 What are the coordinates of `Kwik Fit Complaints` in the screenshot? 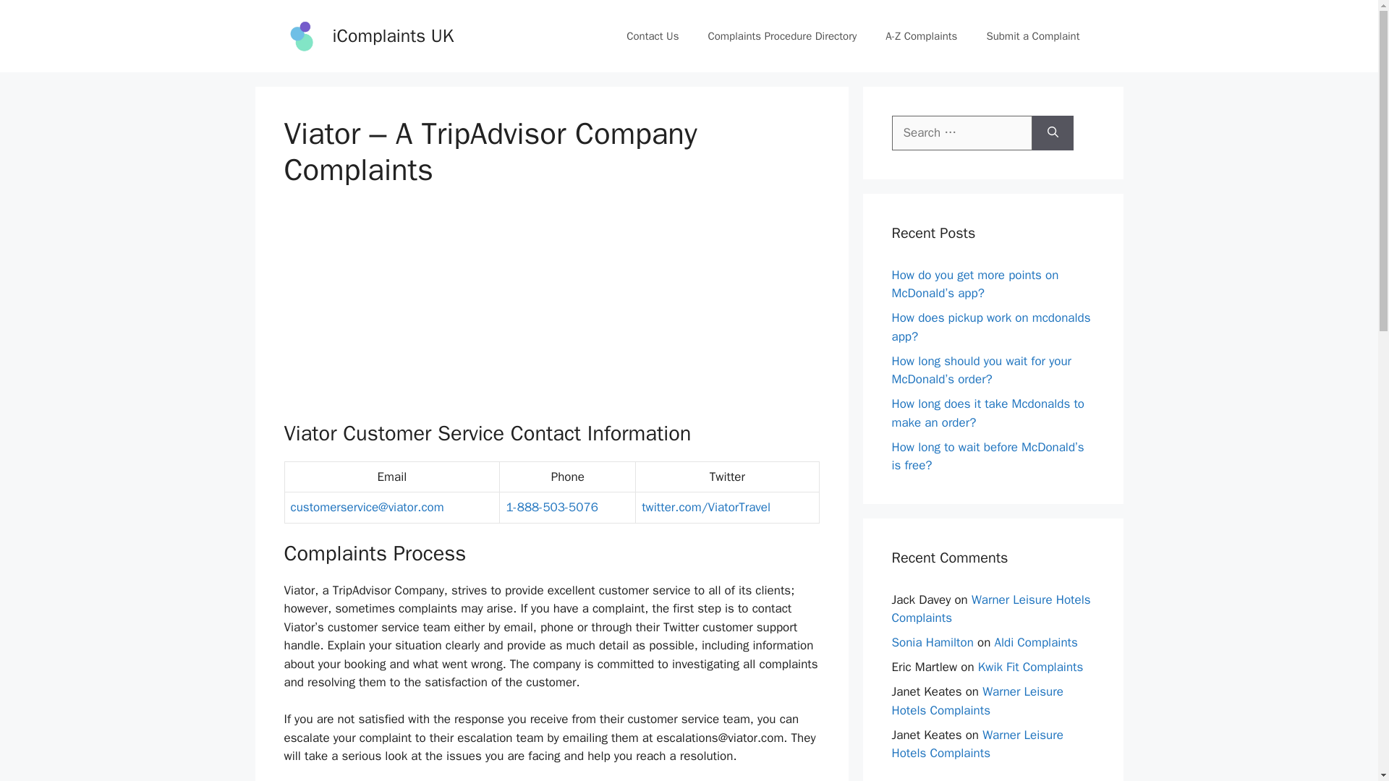 It's located at (1030, 667).